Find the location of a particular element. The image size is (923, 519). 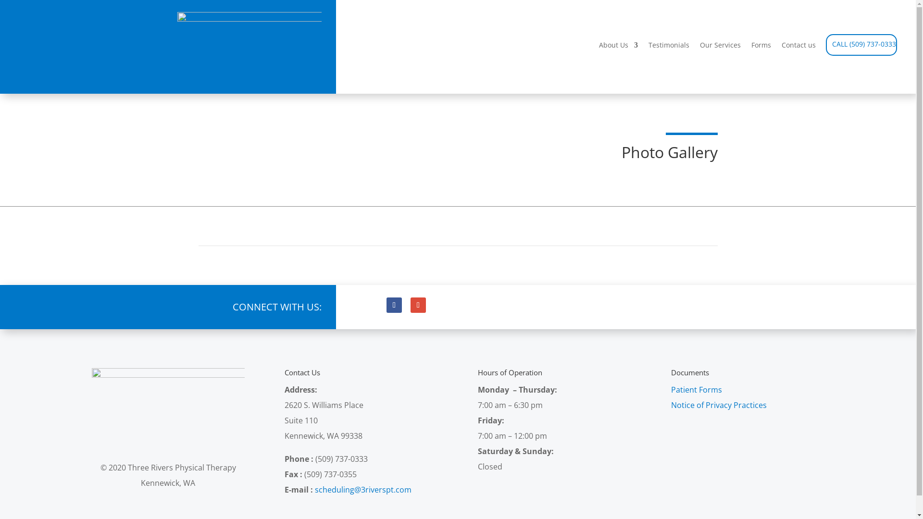

About Us is located at coordinates (618, 49).